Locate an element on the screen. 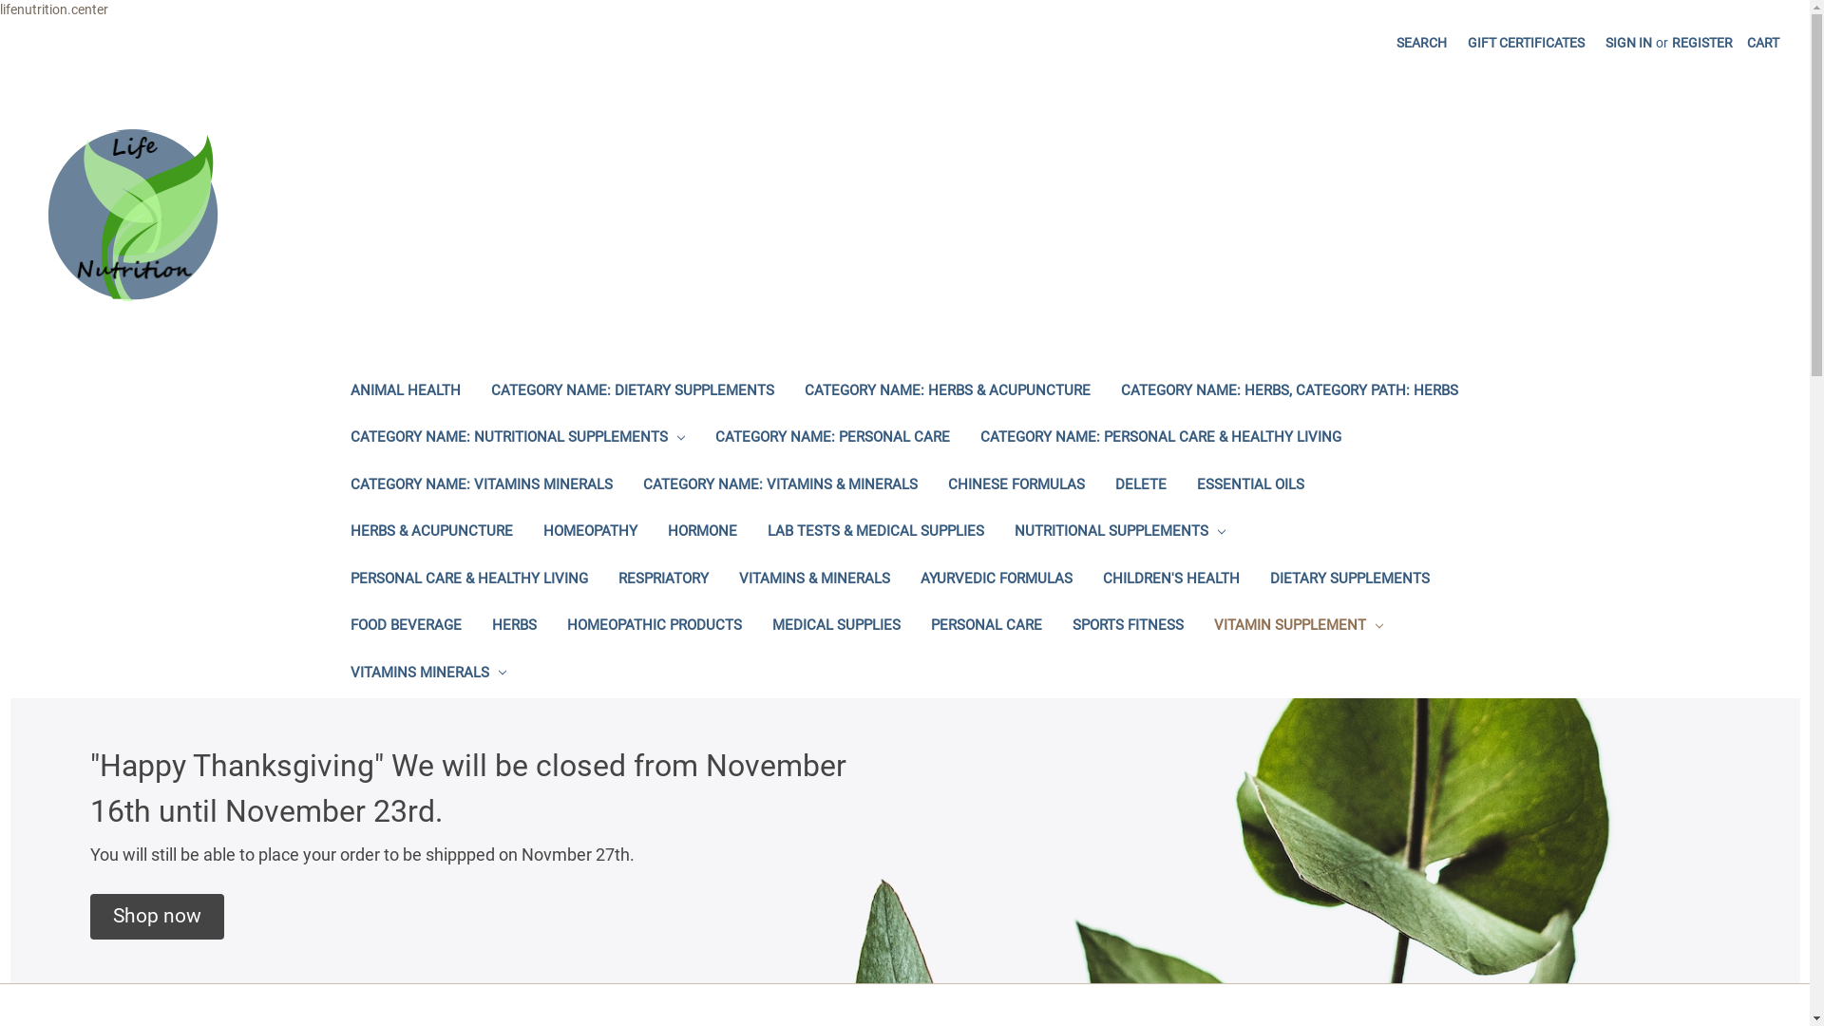 This screenshot has width=1824, height=1026. CART is located at coordinates (1763, 44).